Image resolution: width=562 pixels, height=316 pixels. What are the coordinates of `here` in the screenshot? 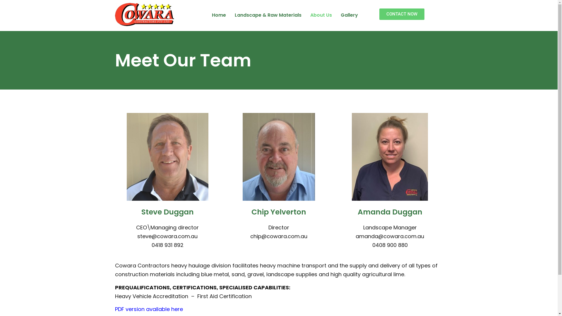 It's located at (177, 309).